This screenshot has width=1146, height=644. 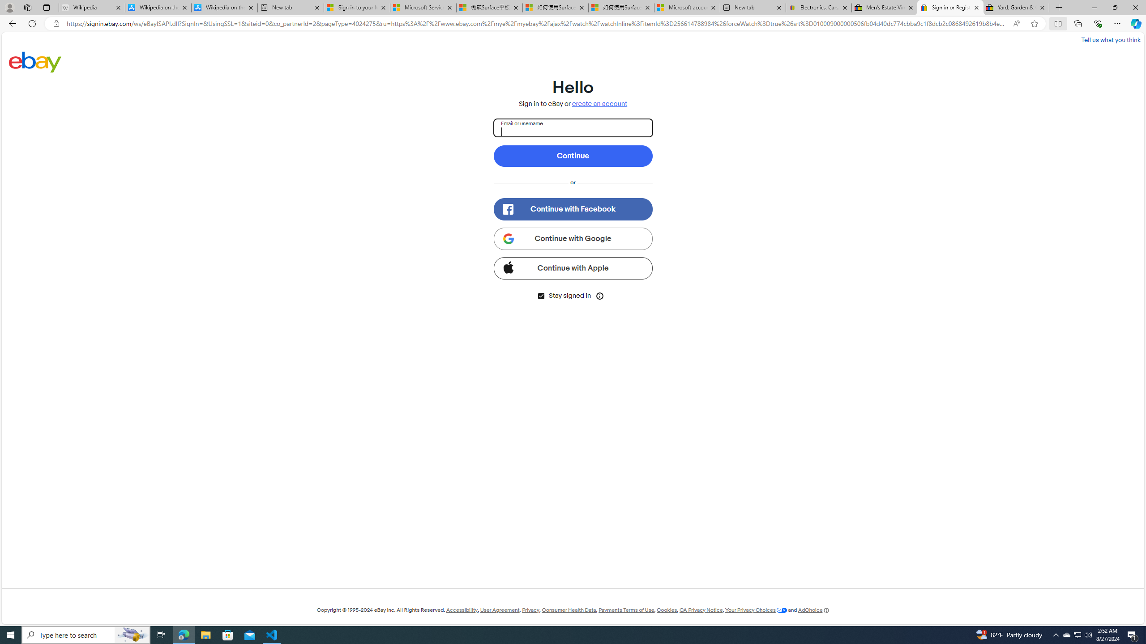 What do you see at coordinates (357, 8) in the screenshot?
I see `Sign in to your Microsoft account` at bounding box center [357, 8].